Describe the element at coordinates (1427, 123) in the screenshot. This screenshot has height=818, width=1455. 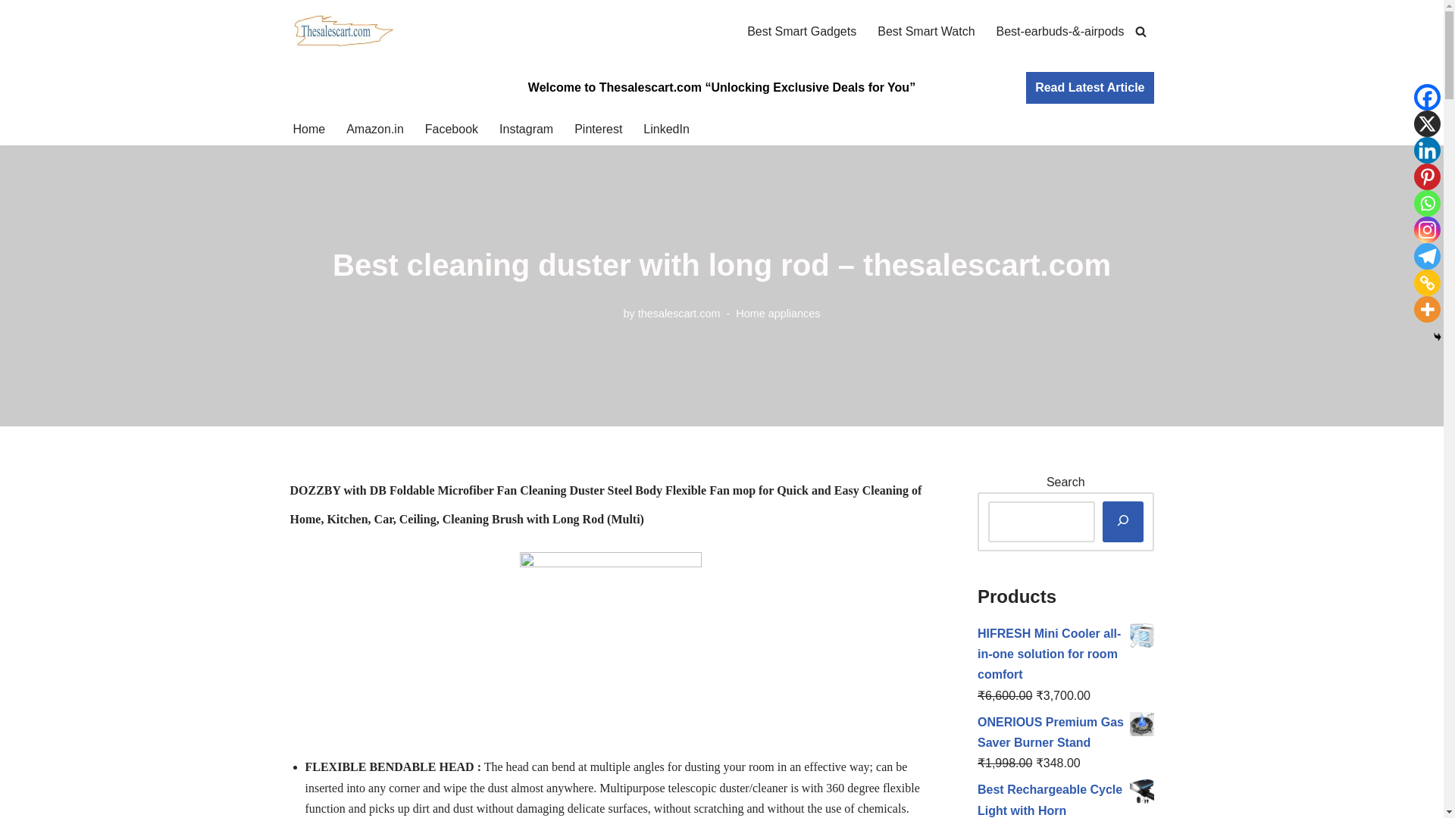
I see `X` at that location.